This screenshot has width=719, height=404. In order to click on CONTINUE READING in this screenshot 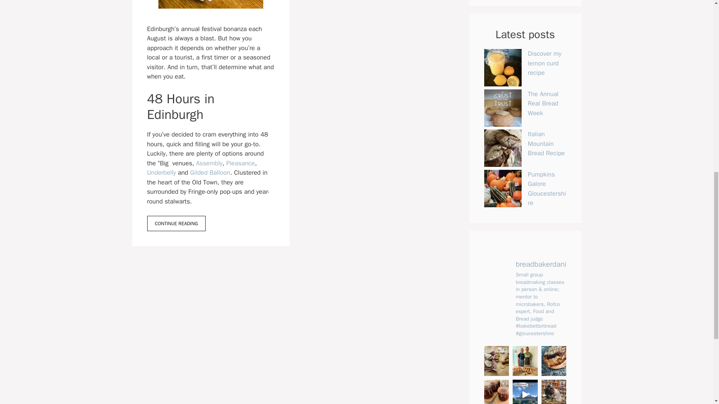, I will do `click(176, 223)`.